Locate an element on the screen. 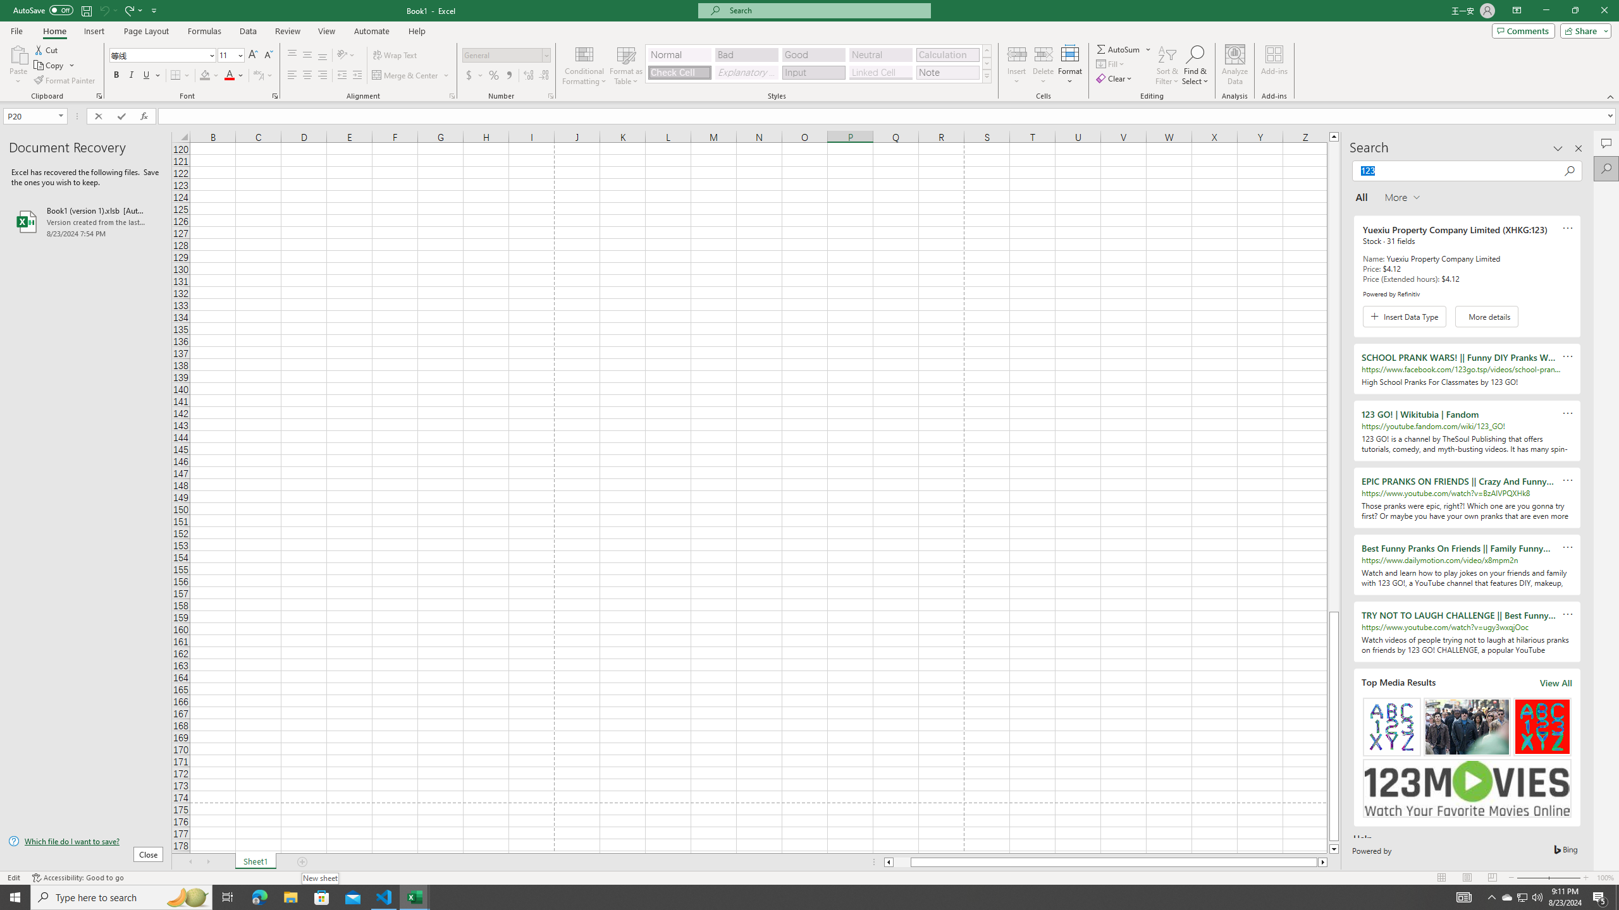 This screenshot has height=910, width=1619. Font is located at coordinates (163, 56).